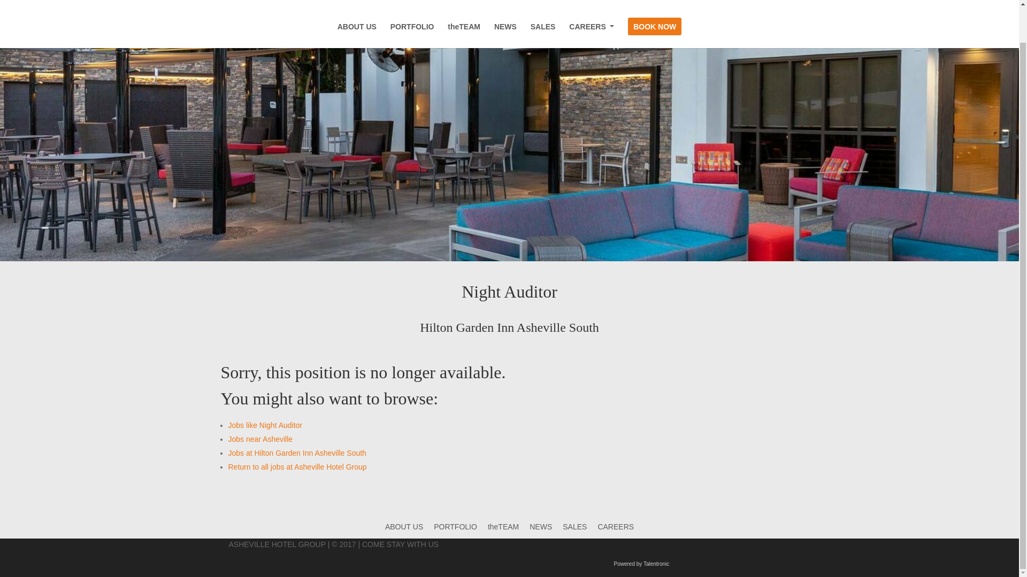 This screenshot has height=577, width=1027. Describe the element at coordinates (541, 527) in the screenshot. I see `NEWS` at that location.